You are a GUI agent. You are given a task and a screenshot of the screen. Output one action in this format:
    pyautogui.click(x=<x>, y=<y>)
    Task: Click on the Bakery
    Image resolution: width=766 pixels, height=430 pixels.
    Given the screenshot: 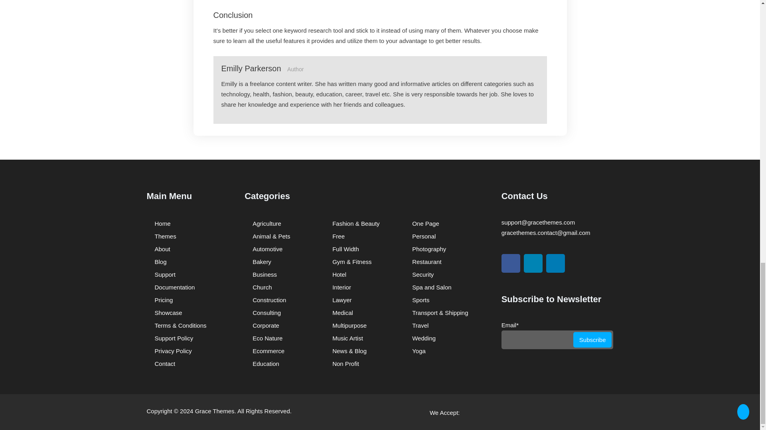 What is the action you would take?
    pyautogui.click(x=259, y=262)
    